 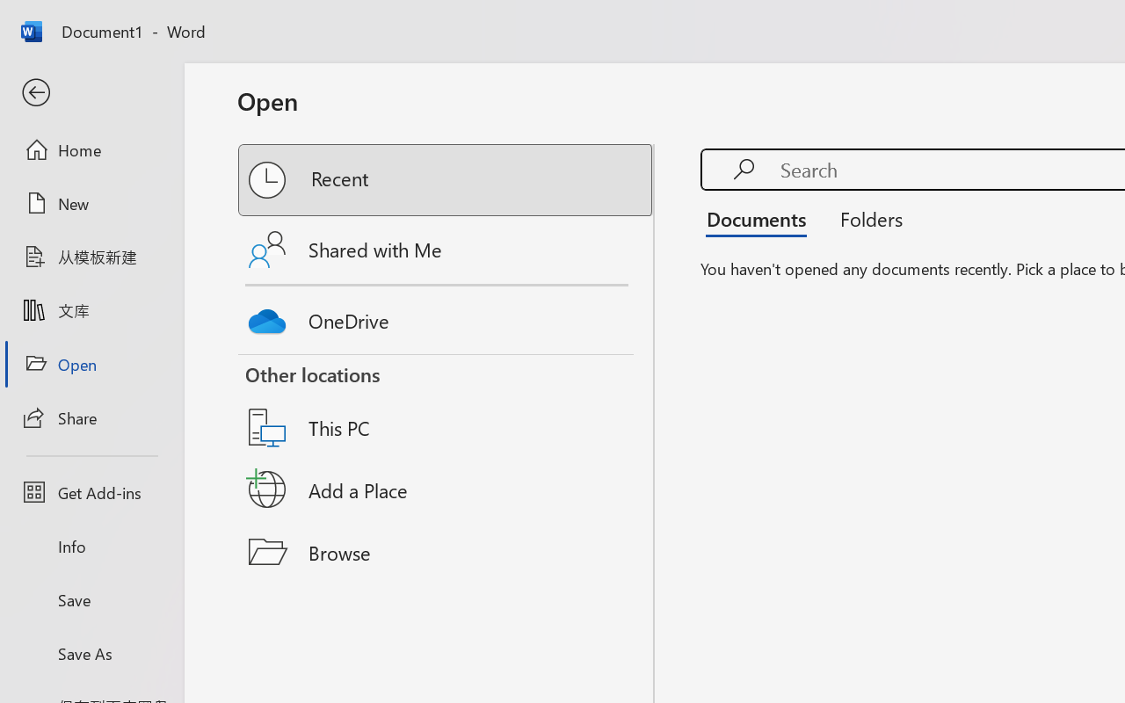 I want to click on This PC, so click(x=446, y=405).